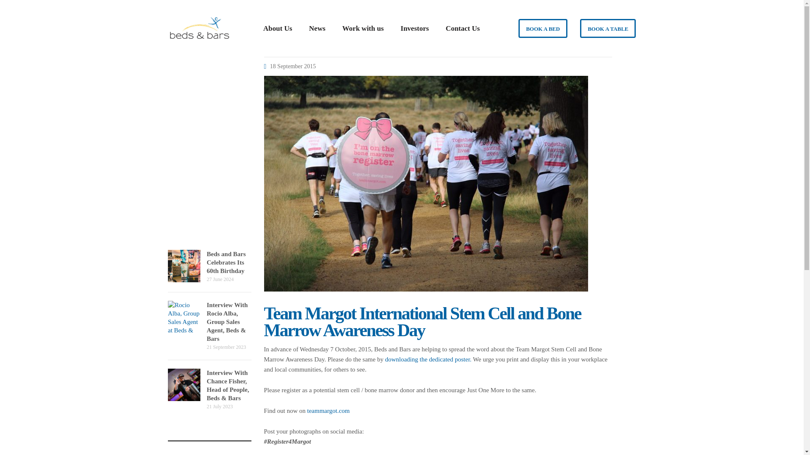 The height and width of the screenshot is (455, 810). What do you see at coordinates (317, 29) in the screenshot?
I see `News` at bounding box center [317, 29].